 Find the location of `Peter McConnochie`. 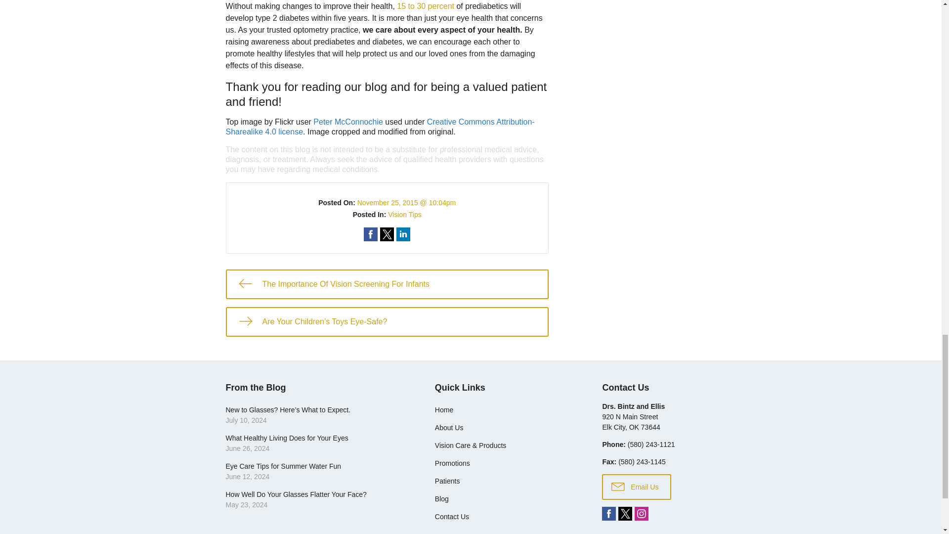

Peter McConnochie is located at coordinates (348, 122).